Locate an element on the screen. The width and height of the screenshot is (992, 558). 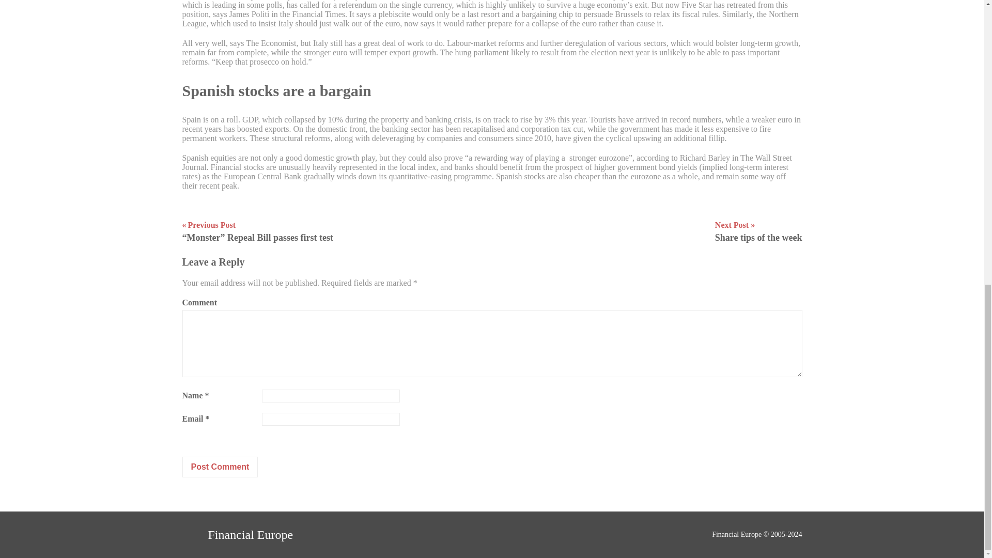
Financial Europe is located at coordinates (758, 231).